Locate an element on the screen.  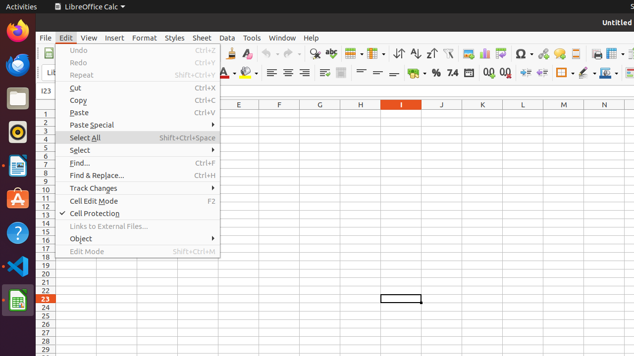
Window is located at coordinates (282, 38).